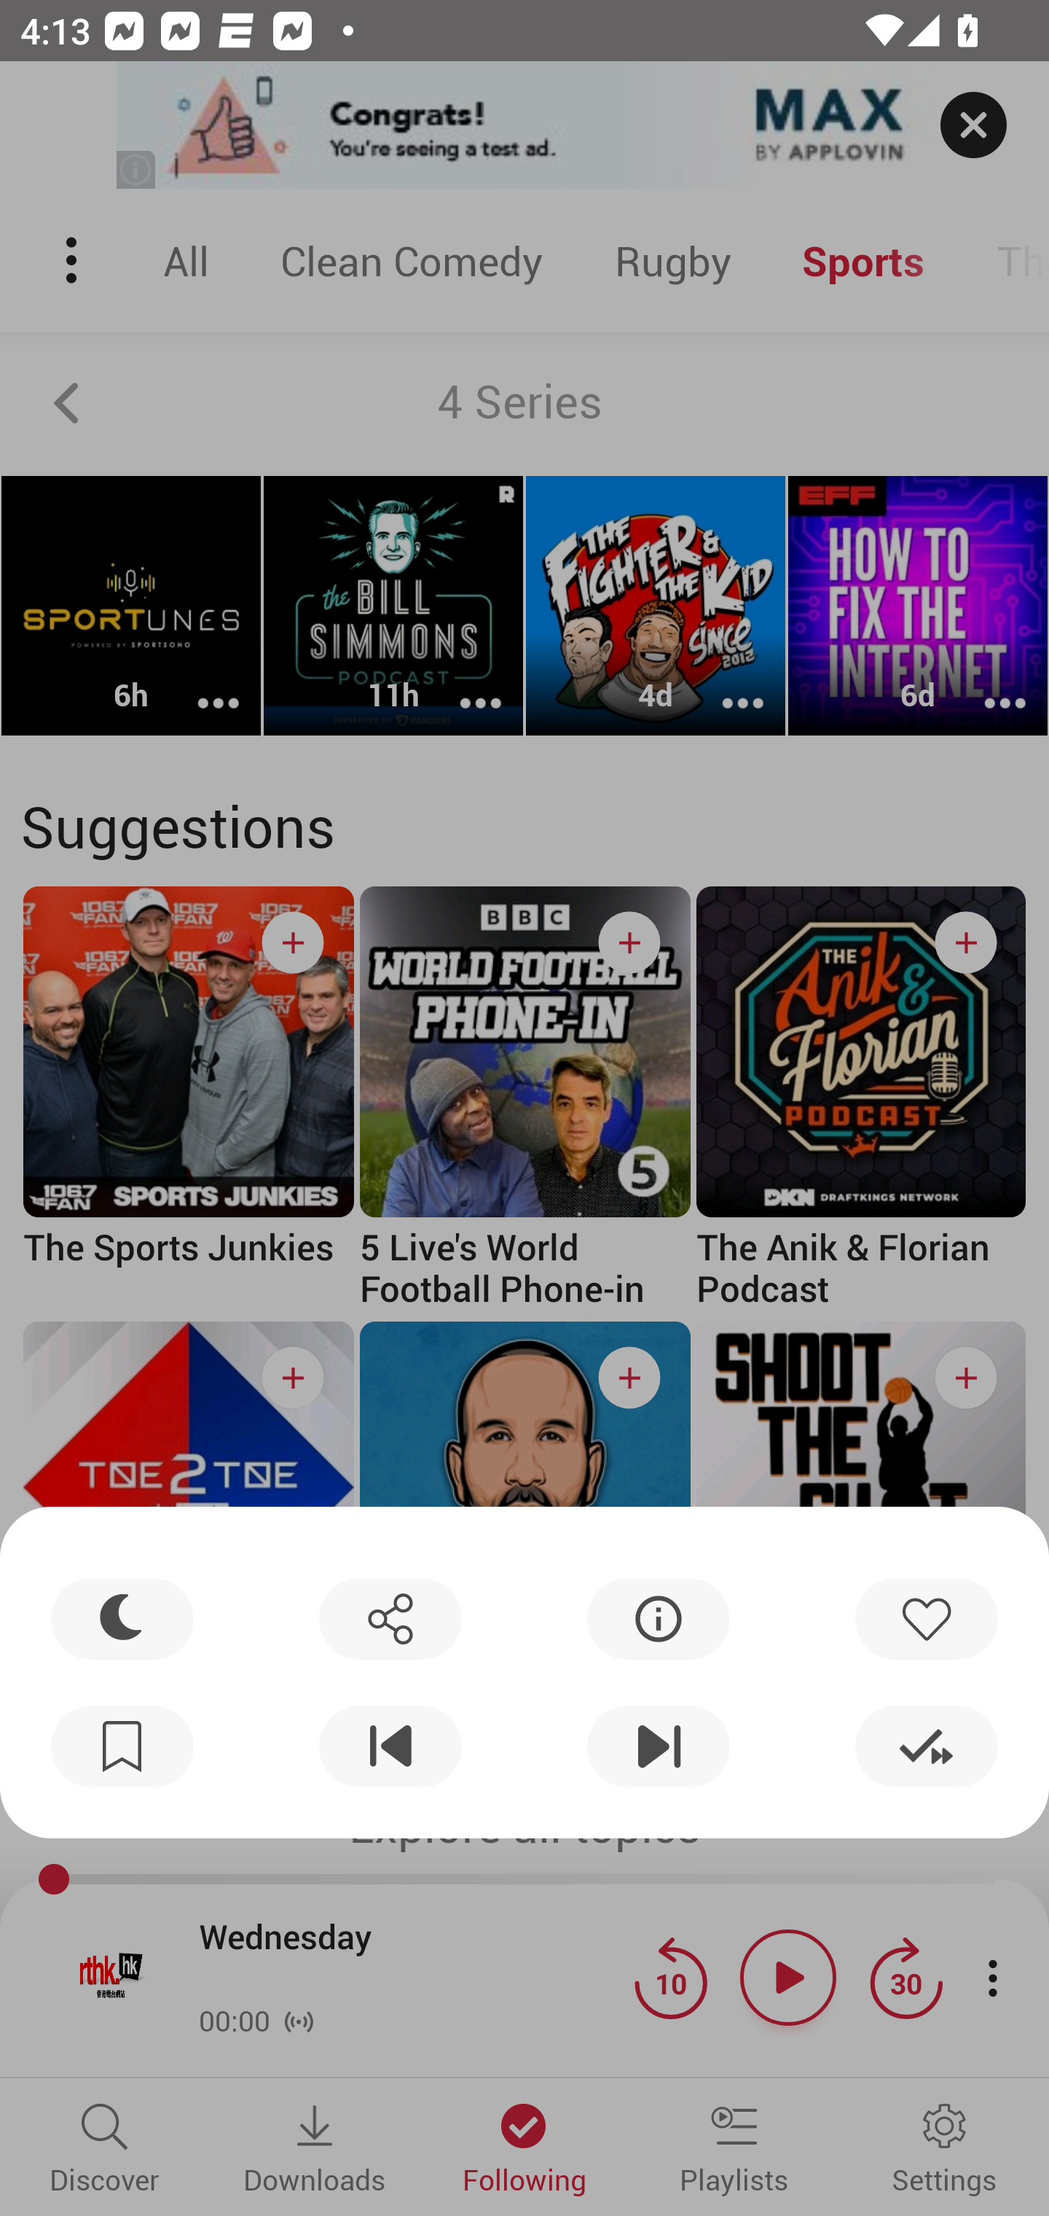 This screenshot has width=1049, height=2216. Describe the element at coordinates (390, 1747) in the screenshot. I see `Previous` at that location.